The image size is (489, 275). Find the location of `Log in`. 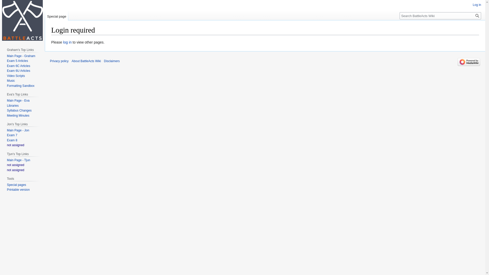

Log in is located at coordinates (477, 5).